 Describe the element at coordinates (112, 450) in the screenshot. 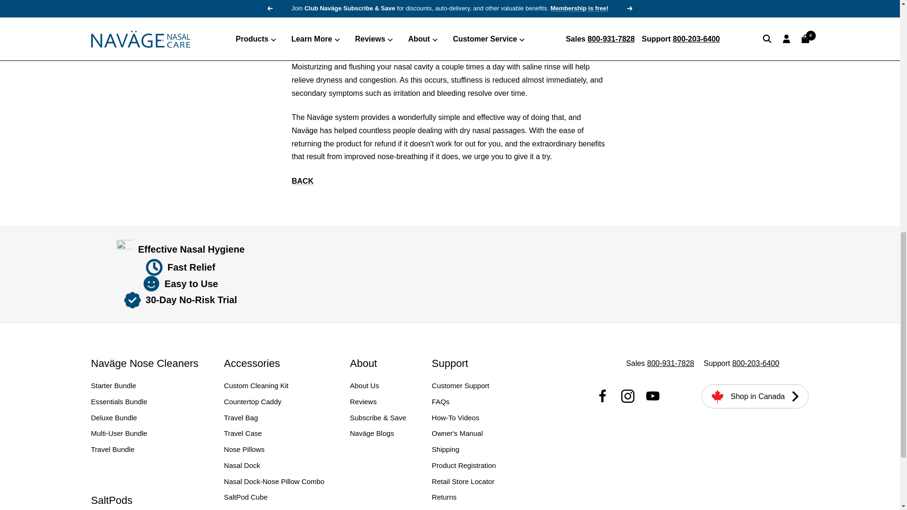

I see `Travel Bundle` at that location.